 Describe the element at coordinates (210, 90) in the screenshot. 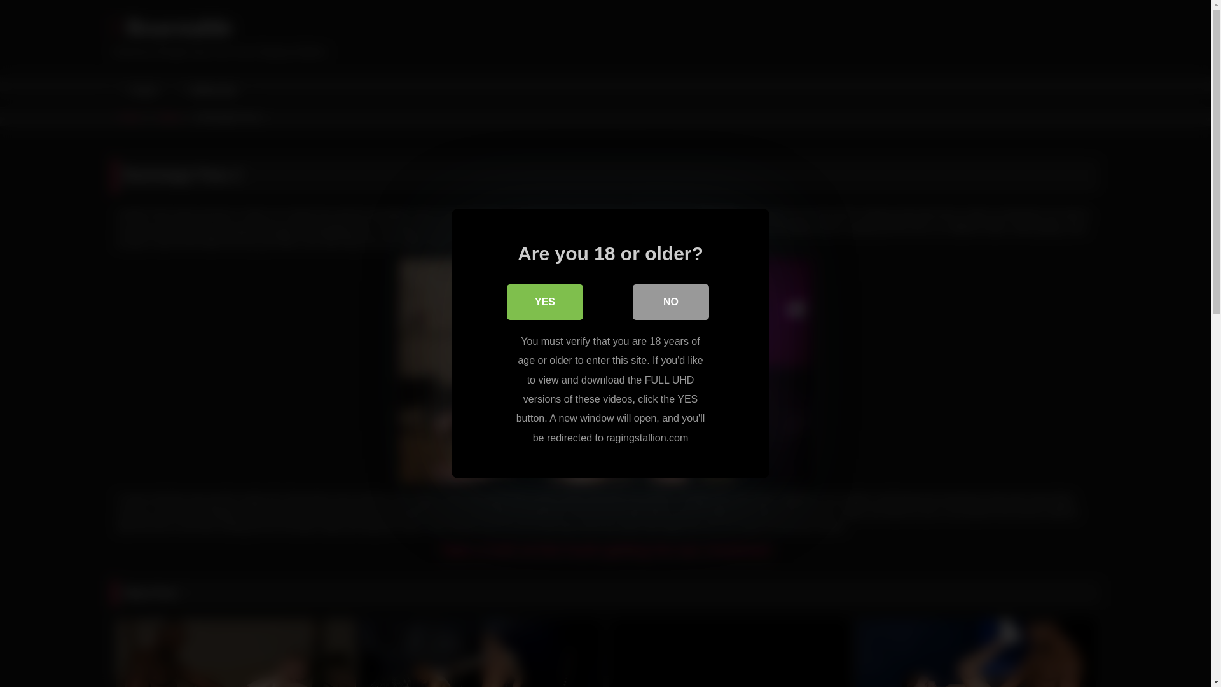

I see `Official Site` at that location.